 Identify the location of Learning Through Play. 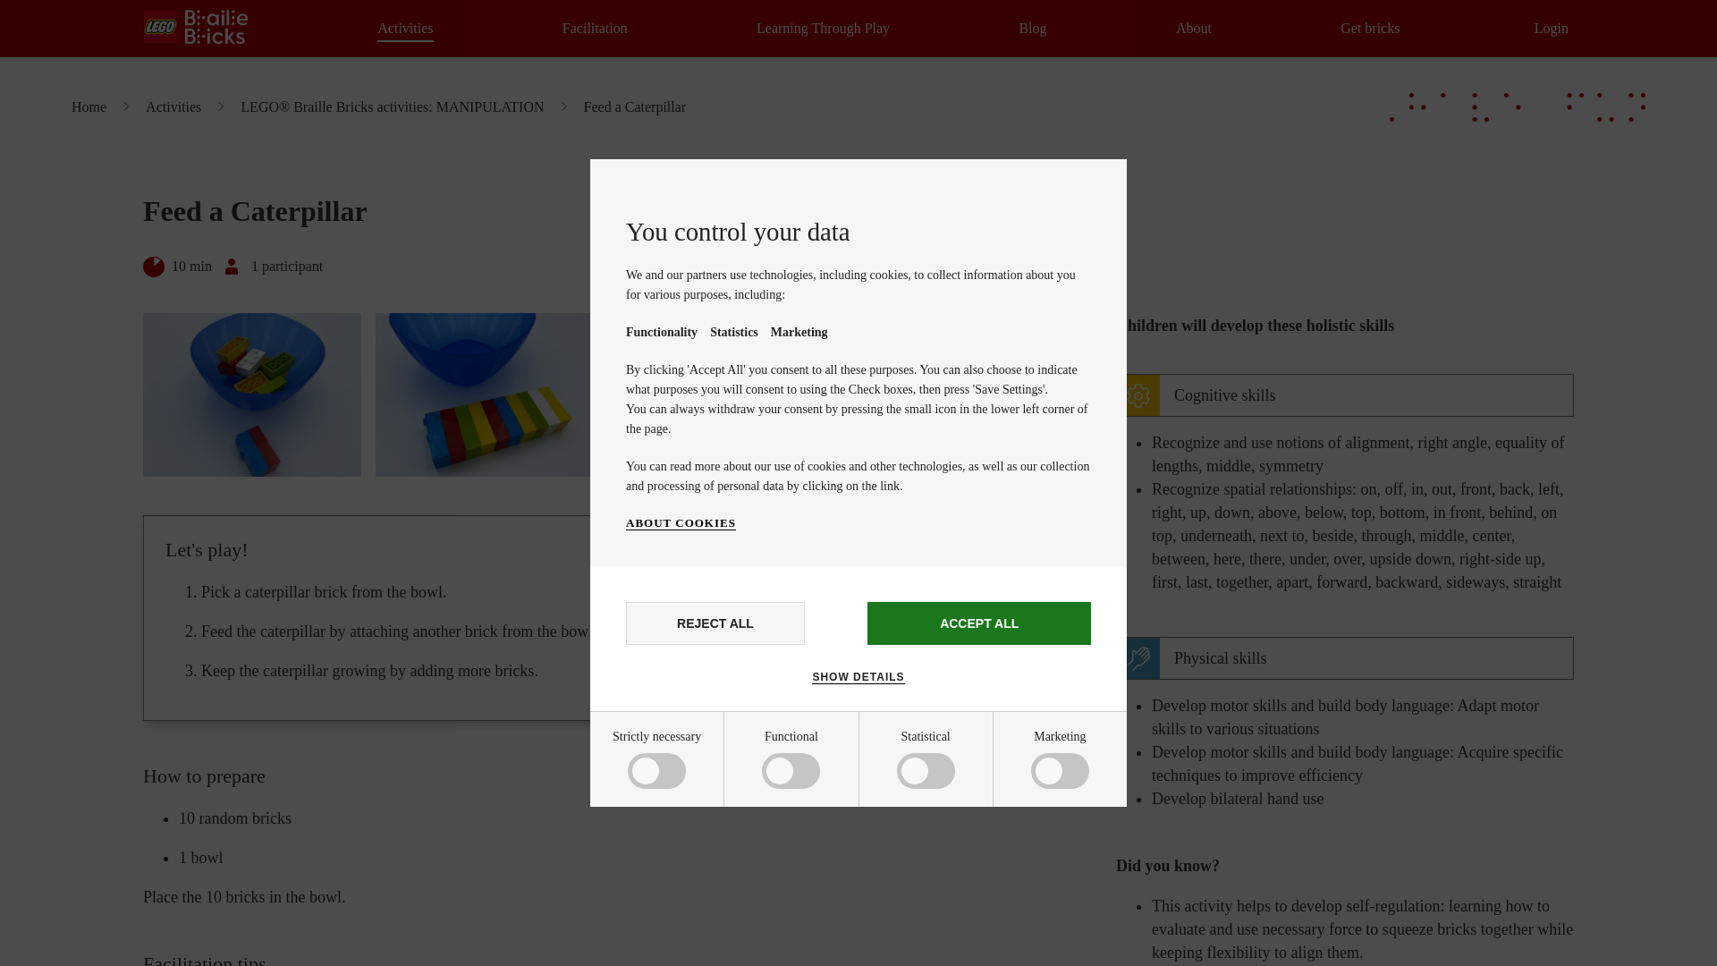
(823, 29).